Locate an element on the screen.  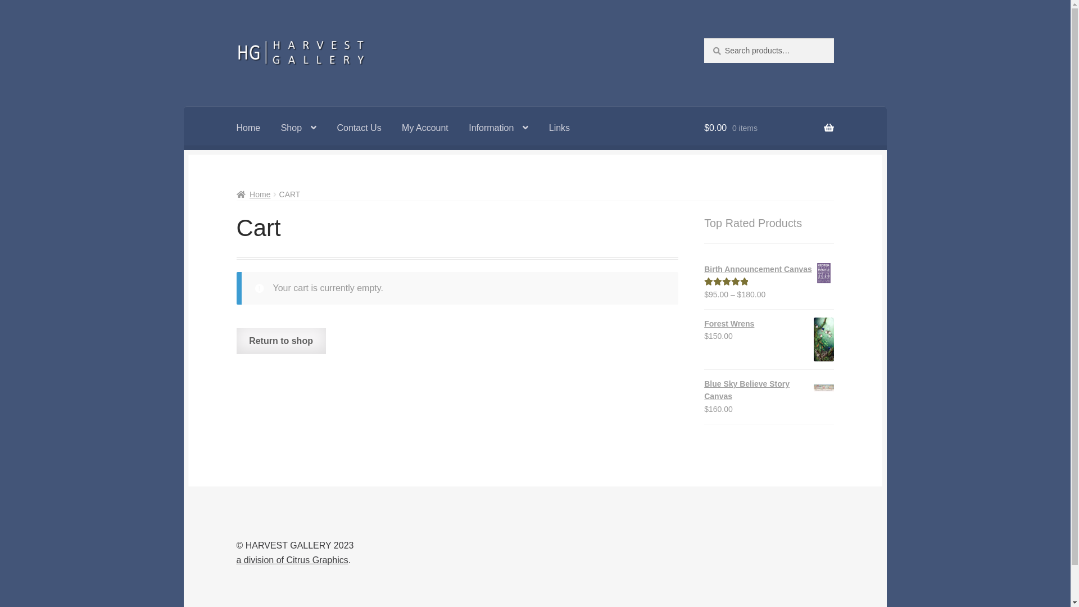
Home is located at coordinates (248, 128).